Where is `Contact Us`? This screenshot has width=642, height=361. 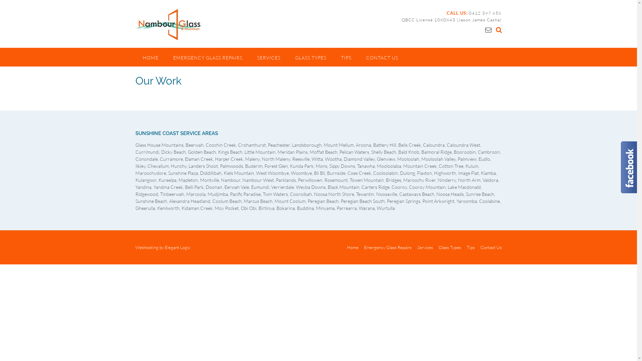
Contact Us is located at coordinates (490, 247).